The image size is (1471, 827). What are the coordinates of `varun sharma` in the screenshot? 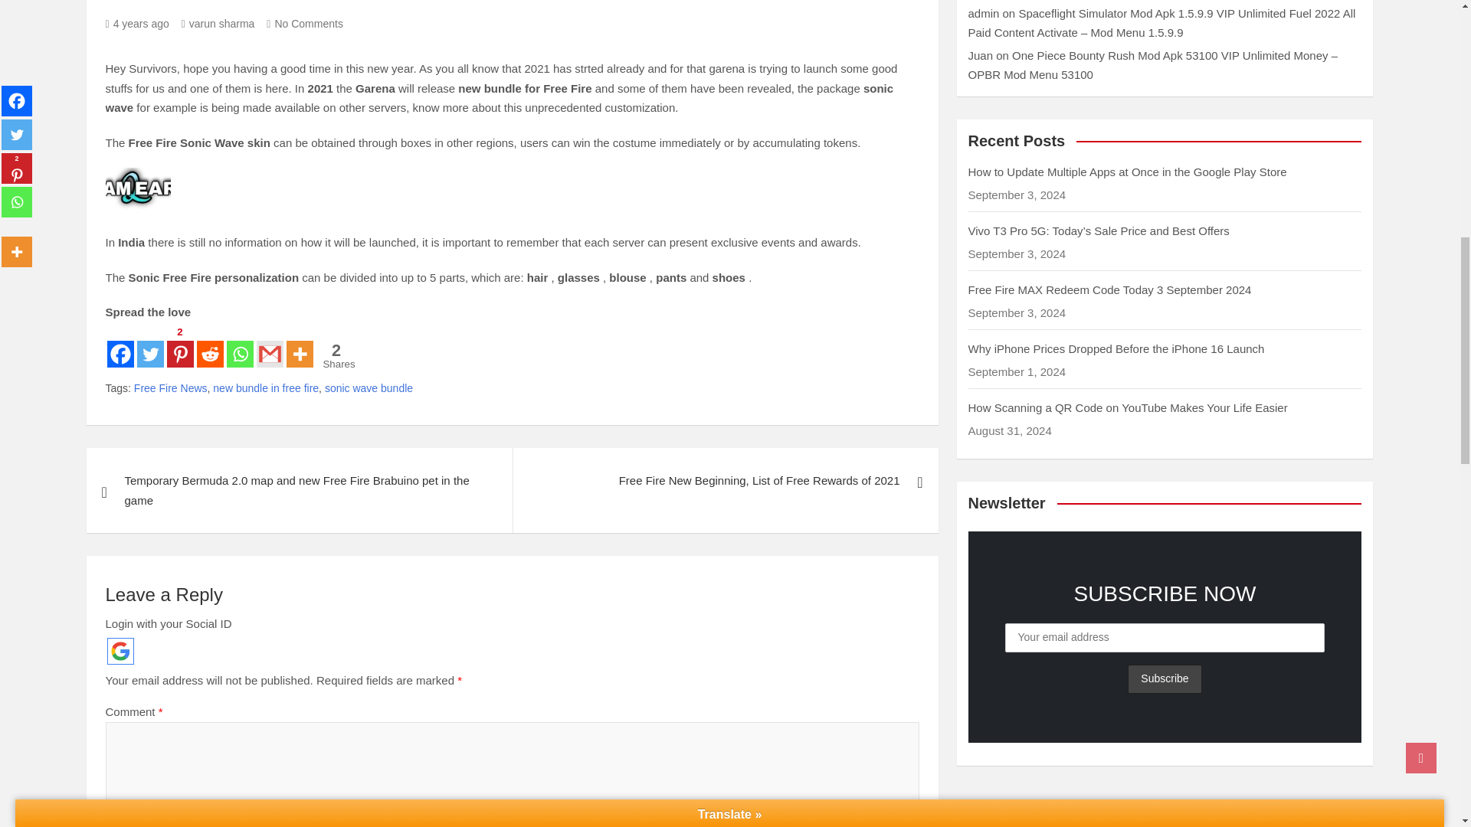 It's located at (218, 23).